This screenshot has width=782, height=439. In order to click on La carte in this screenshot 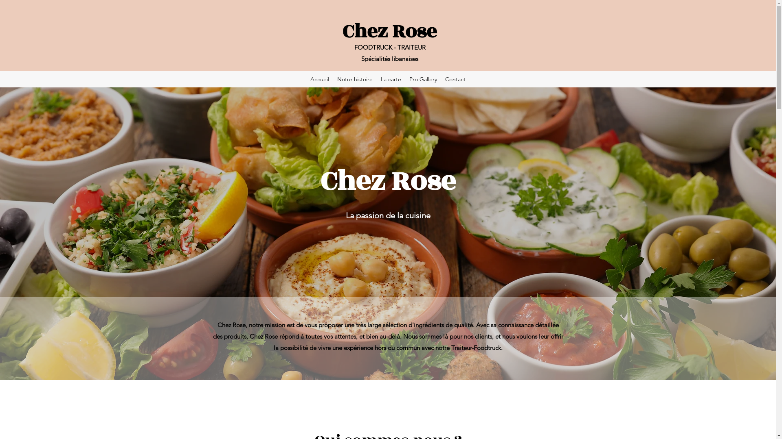, I will do `click(391, 79)`.